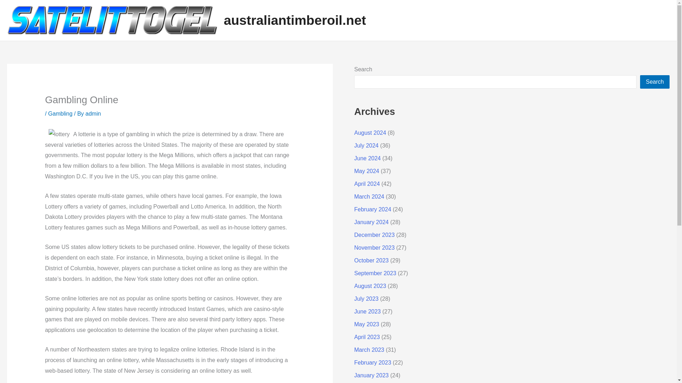  Describe the element at coordinates (369, 196) in the screenshot. I see `March 2024` at that location.